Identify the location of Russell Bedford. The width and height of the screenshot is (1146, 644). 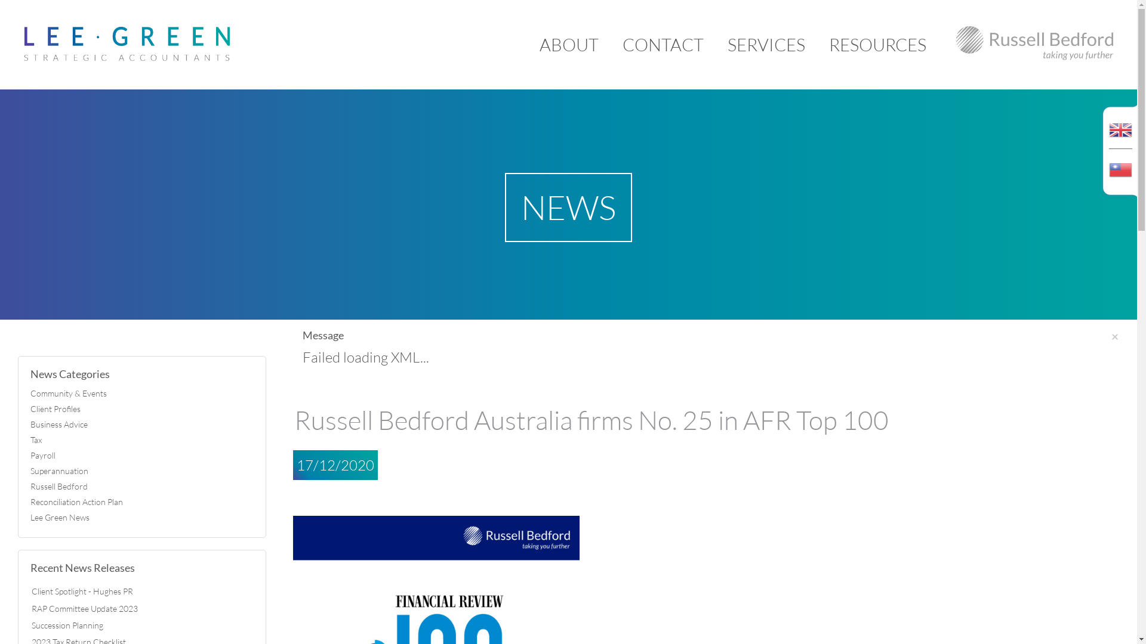
(142, 487).